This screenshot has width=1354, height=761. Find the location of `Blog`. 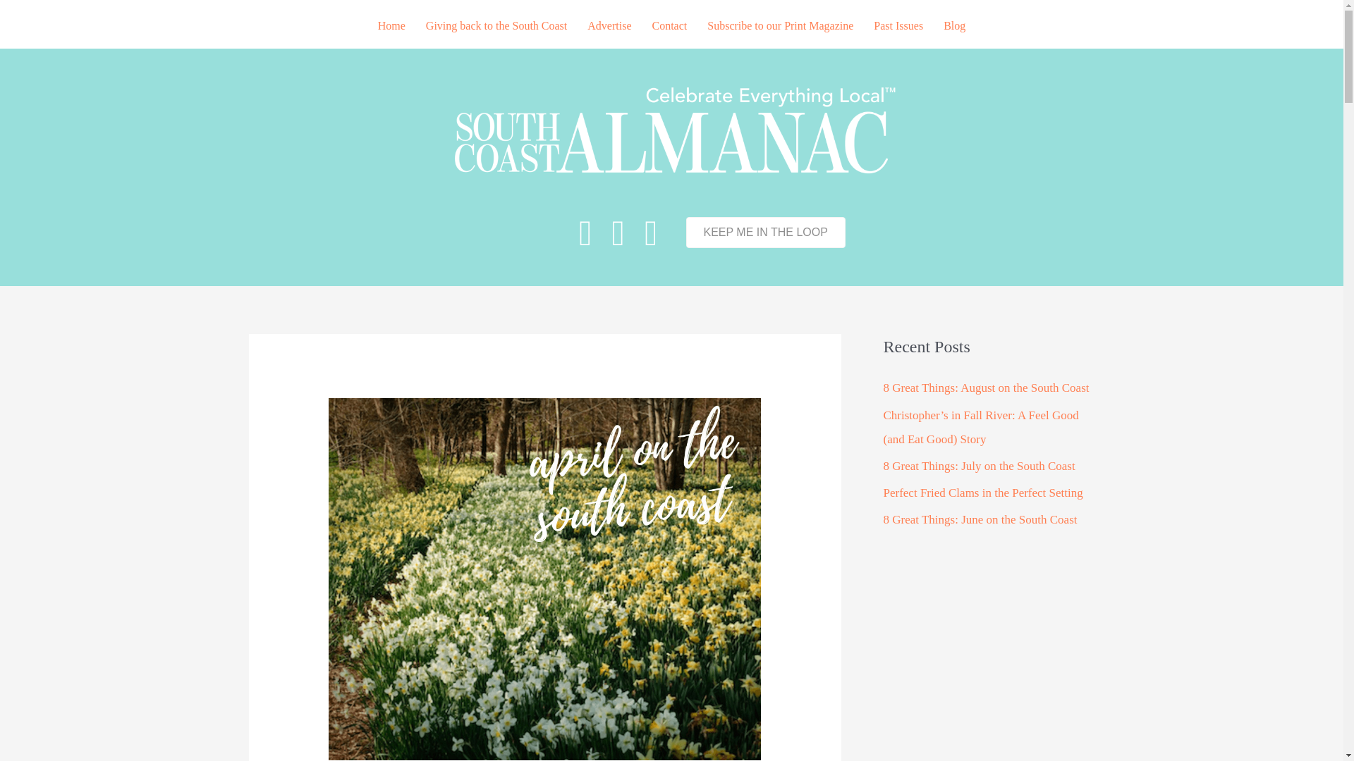

Blog is located at coordinates (954, 26).